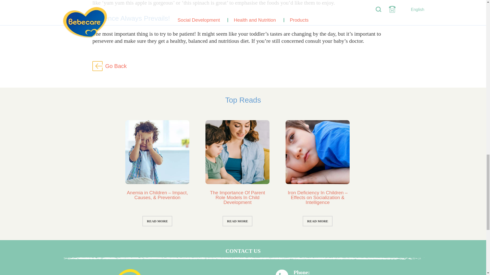 The width and height of the screenshot is (490, 275). What do you see at coordinates (116, 66) in the screenshot?
I see `Go Back` at bounding box center [116, 66].